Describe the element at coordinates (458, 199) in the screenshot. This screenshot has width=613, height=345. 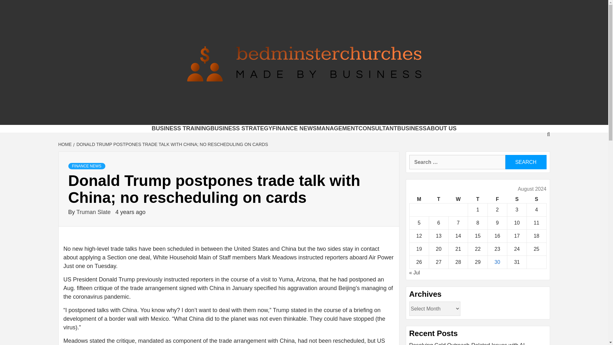
I see `Wednesday` at that location.